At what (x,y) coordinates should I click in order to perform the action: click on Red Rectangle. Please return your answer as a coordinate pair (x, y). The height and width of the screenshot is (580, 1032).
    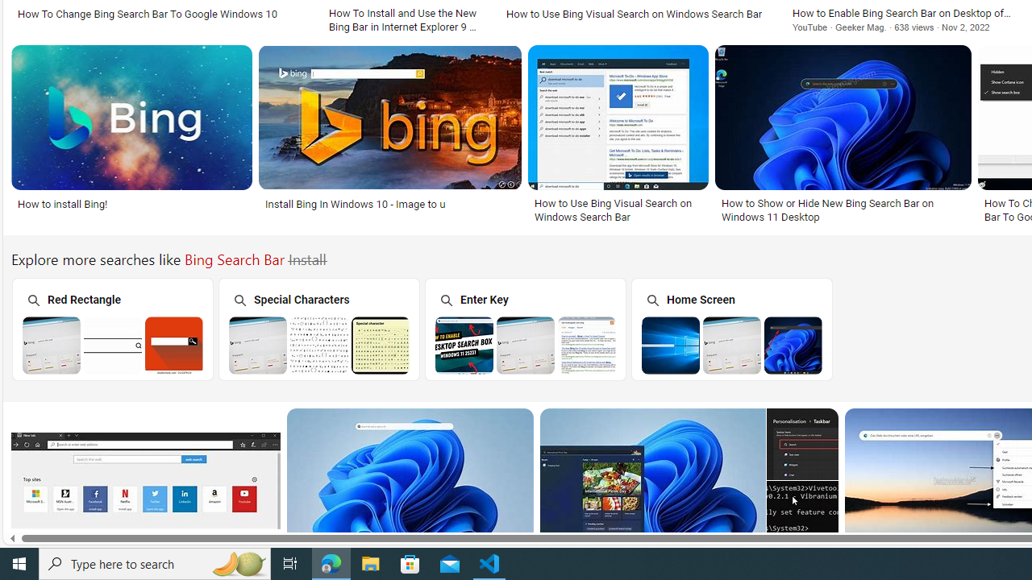
    Looking at the image, I should click on (111, 329).